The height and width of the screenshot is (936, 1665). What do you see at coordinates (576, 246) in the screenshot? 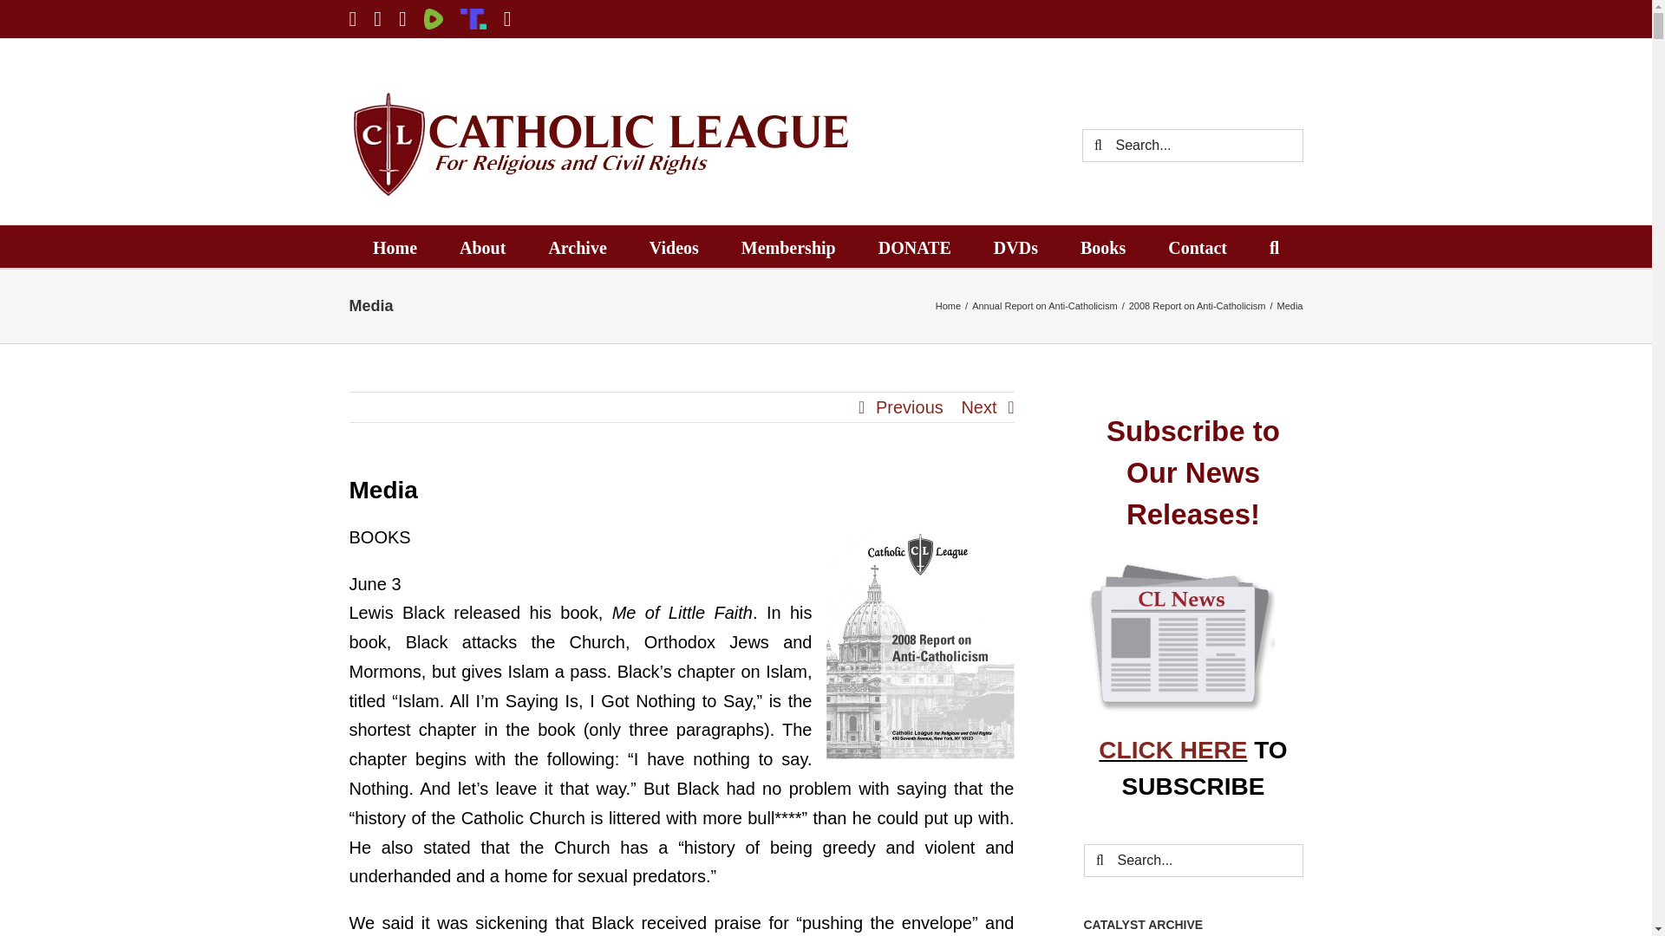
I see `Archive` at bounding box center [576, 246].